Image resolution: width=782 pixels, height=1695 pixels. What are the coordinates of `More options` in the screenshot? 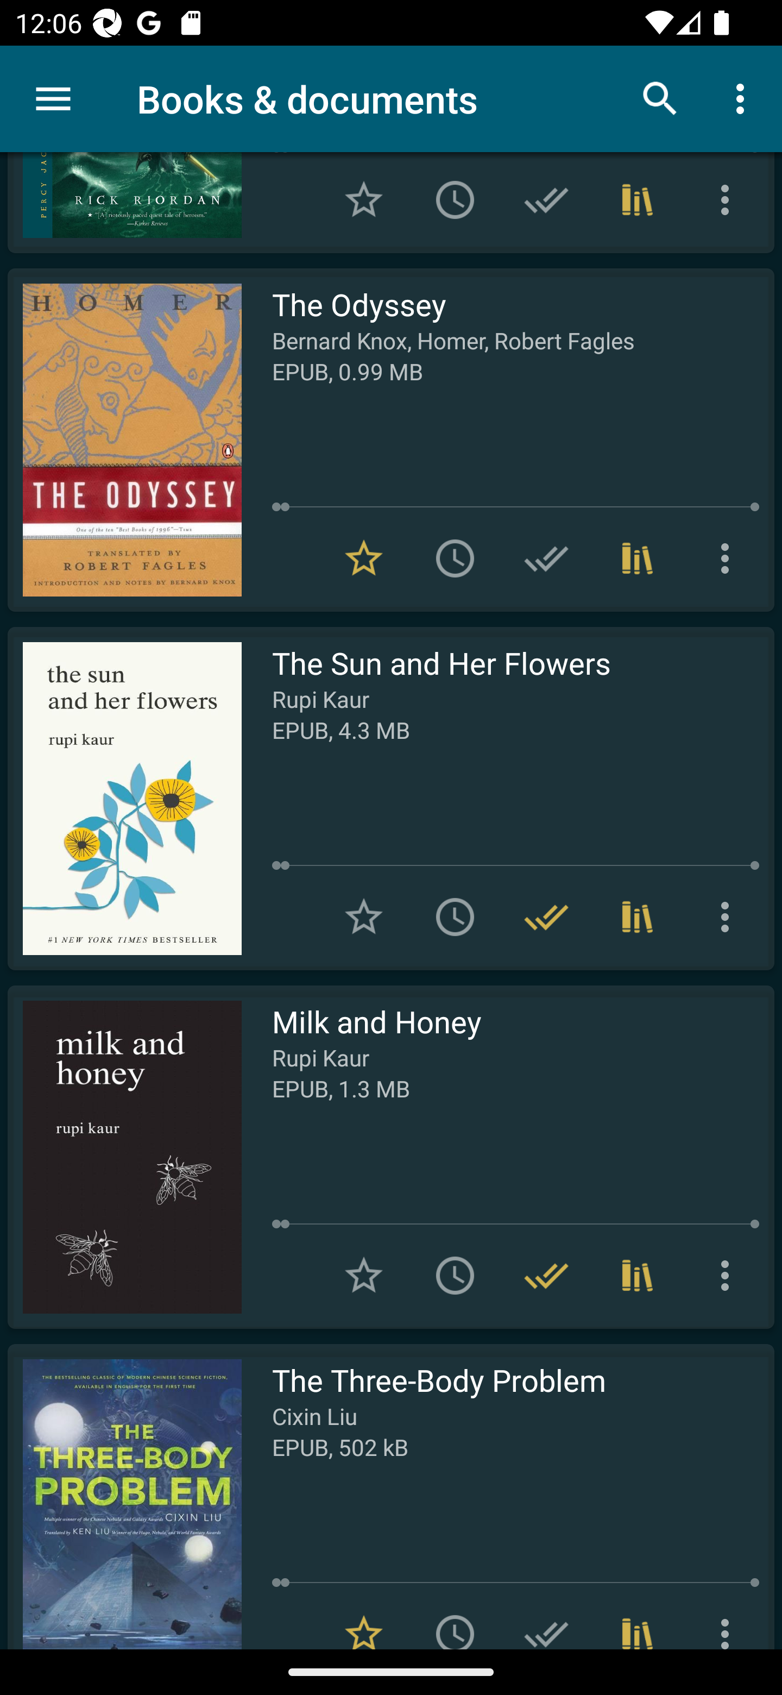 It's located at (729, 1618).